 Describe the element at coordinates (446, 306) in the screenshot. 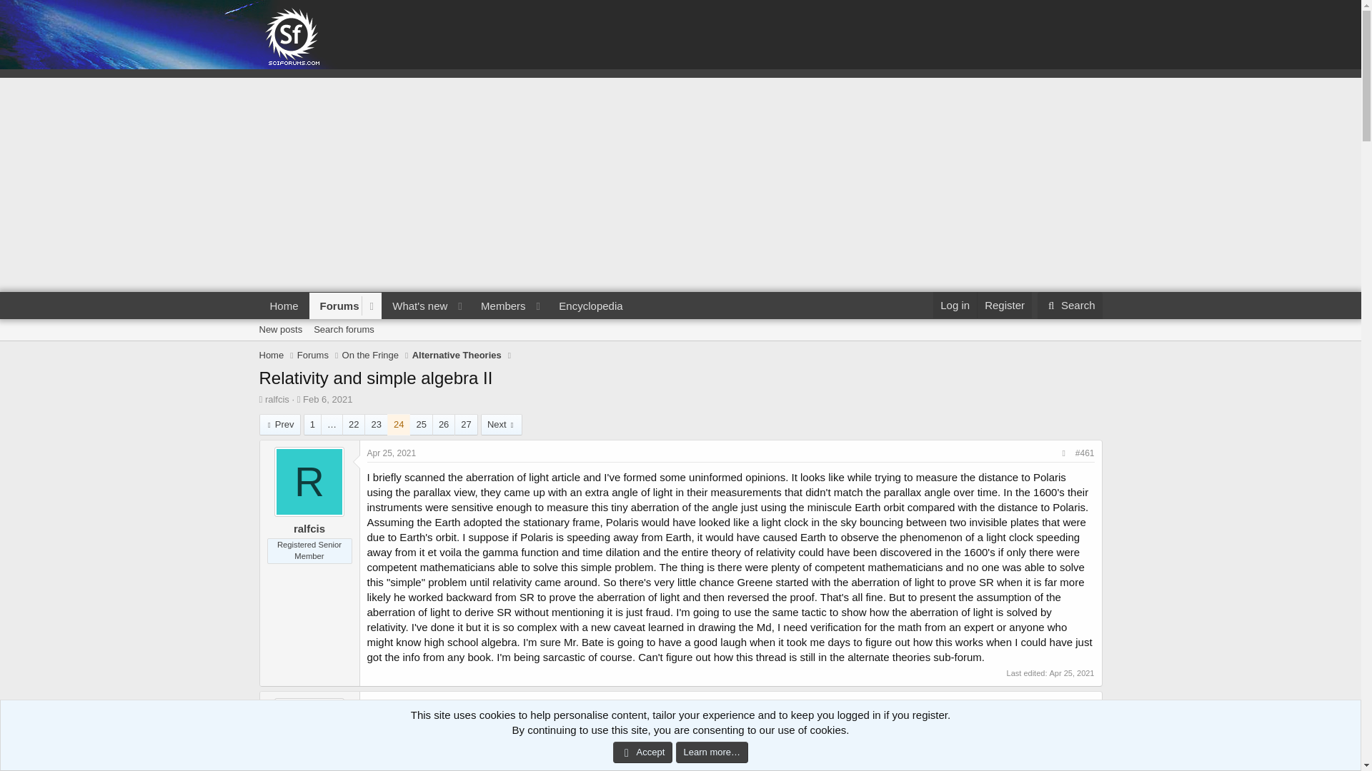

I see `Forums` at that location.